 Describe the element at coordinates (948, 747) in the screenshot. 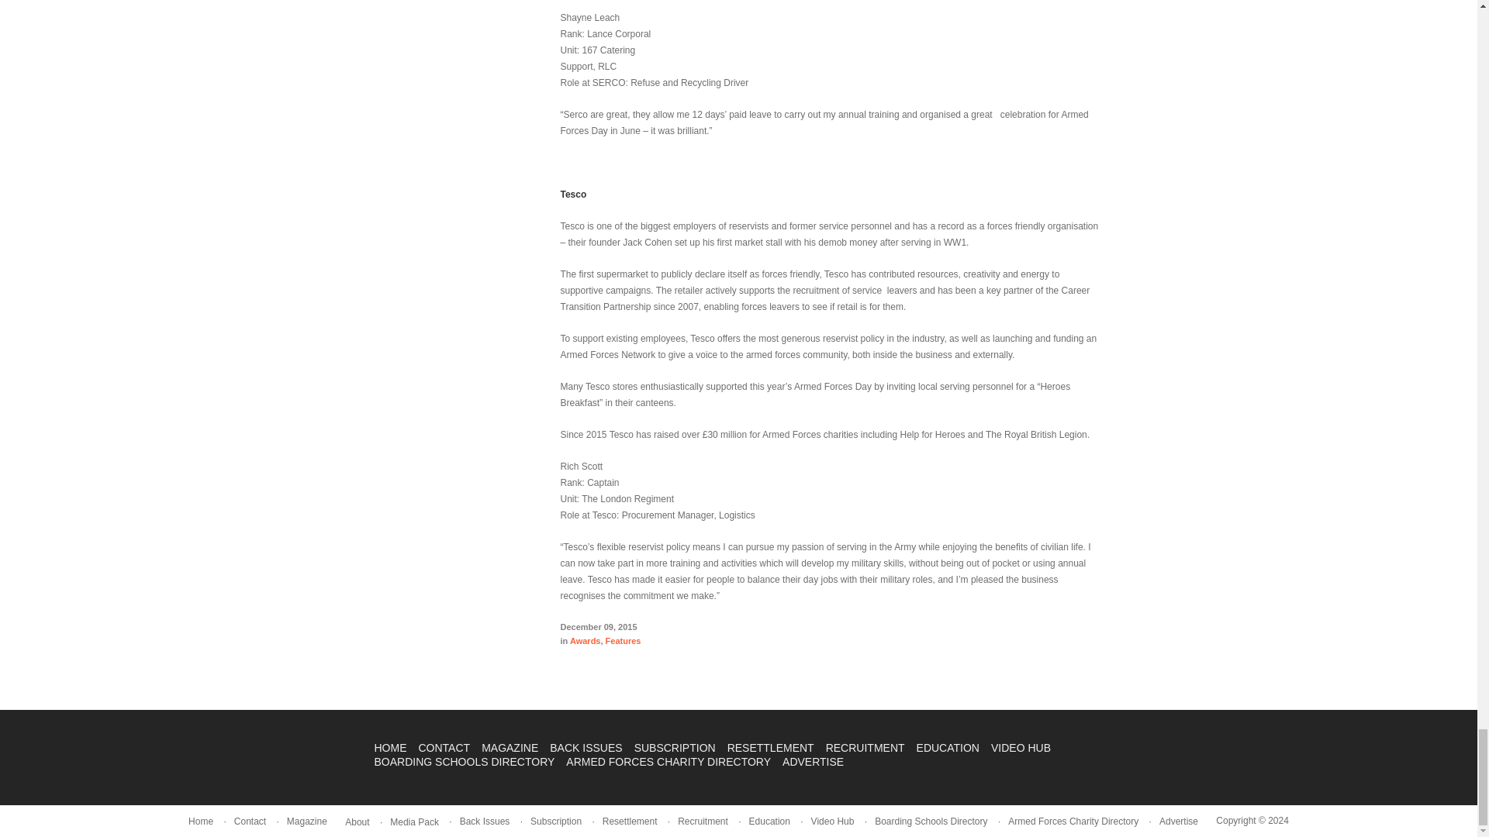

I see `EDUCATION` at that location.